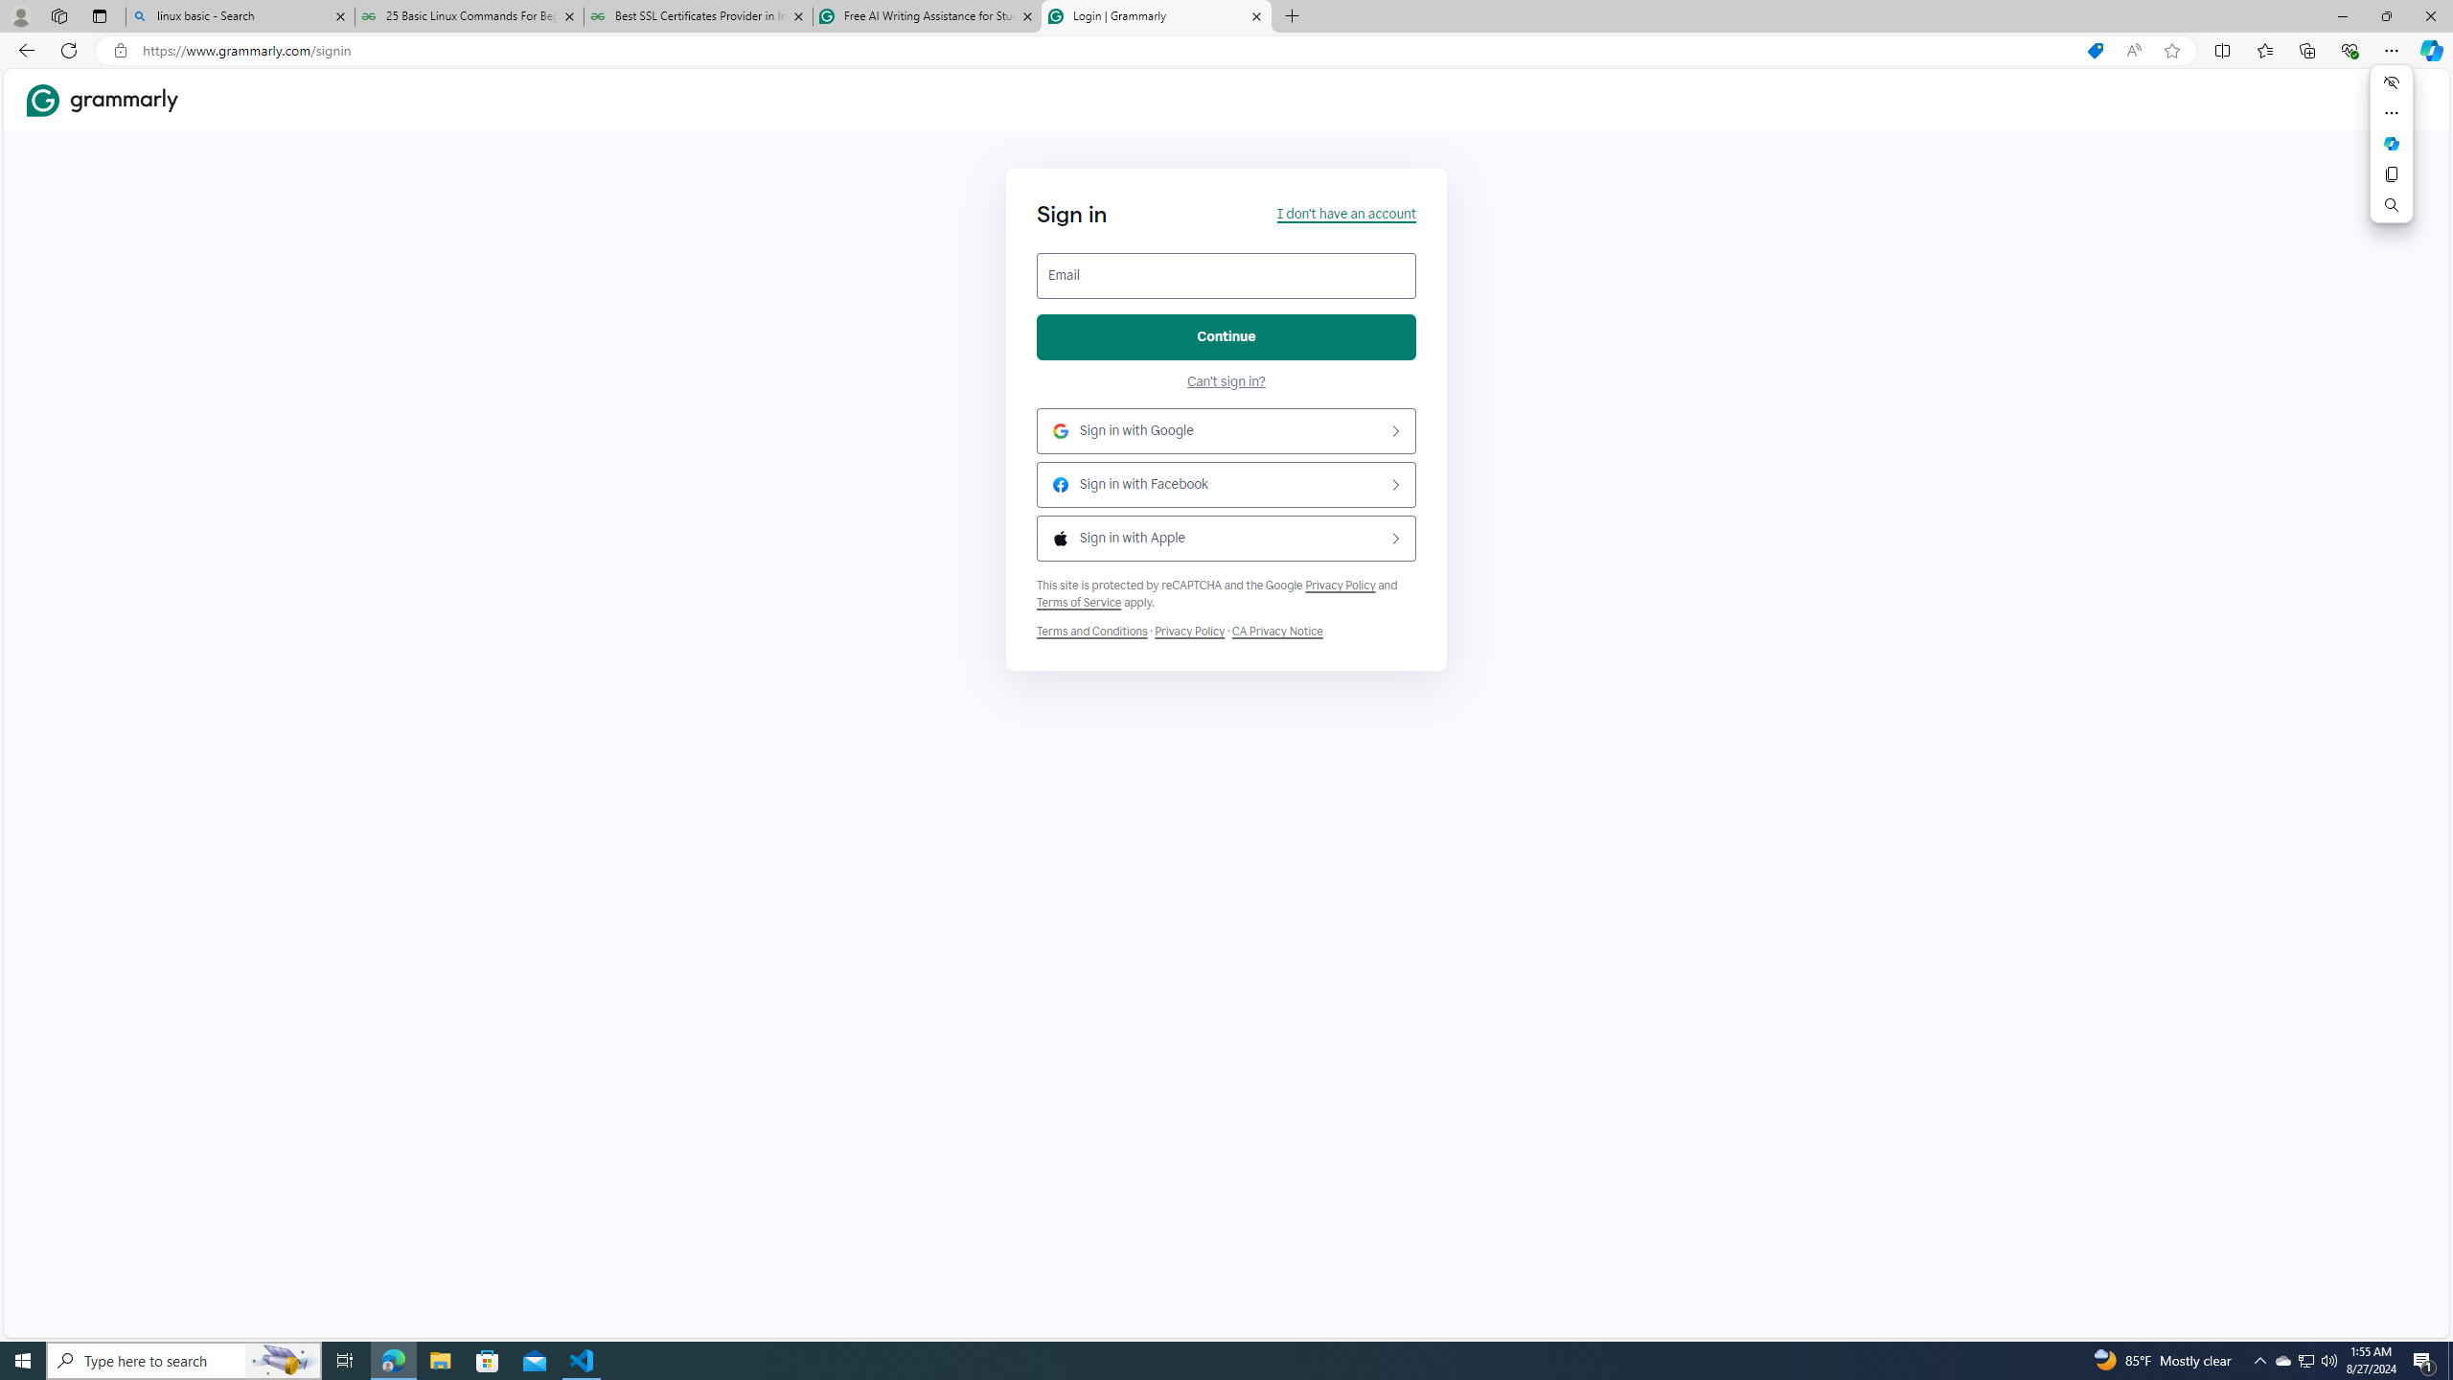 Image resolution: width=2453 pixels, height=1380 pixels. What do you see at coordinates (699, 16) in the screenshot?
I see `Best SSL Certificates Provider in India - GeeksforGeeks` at bounding box center [699, 16].